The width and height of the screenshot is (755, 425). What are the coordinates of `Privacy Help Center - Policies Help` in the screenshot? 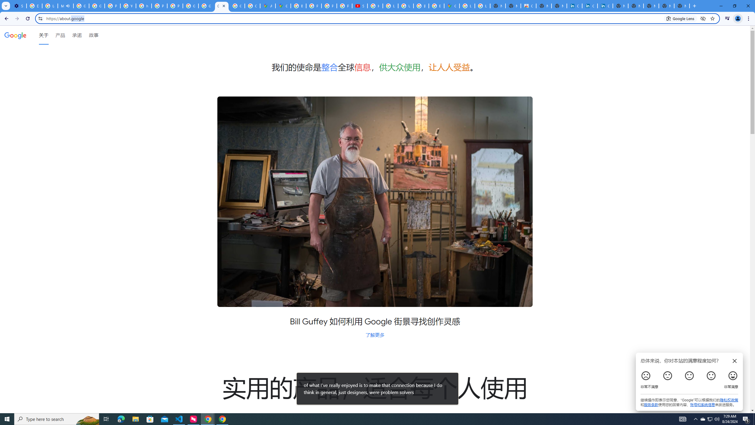 It's located at (112, 6).